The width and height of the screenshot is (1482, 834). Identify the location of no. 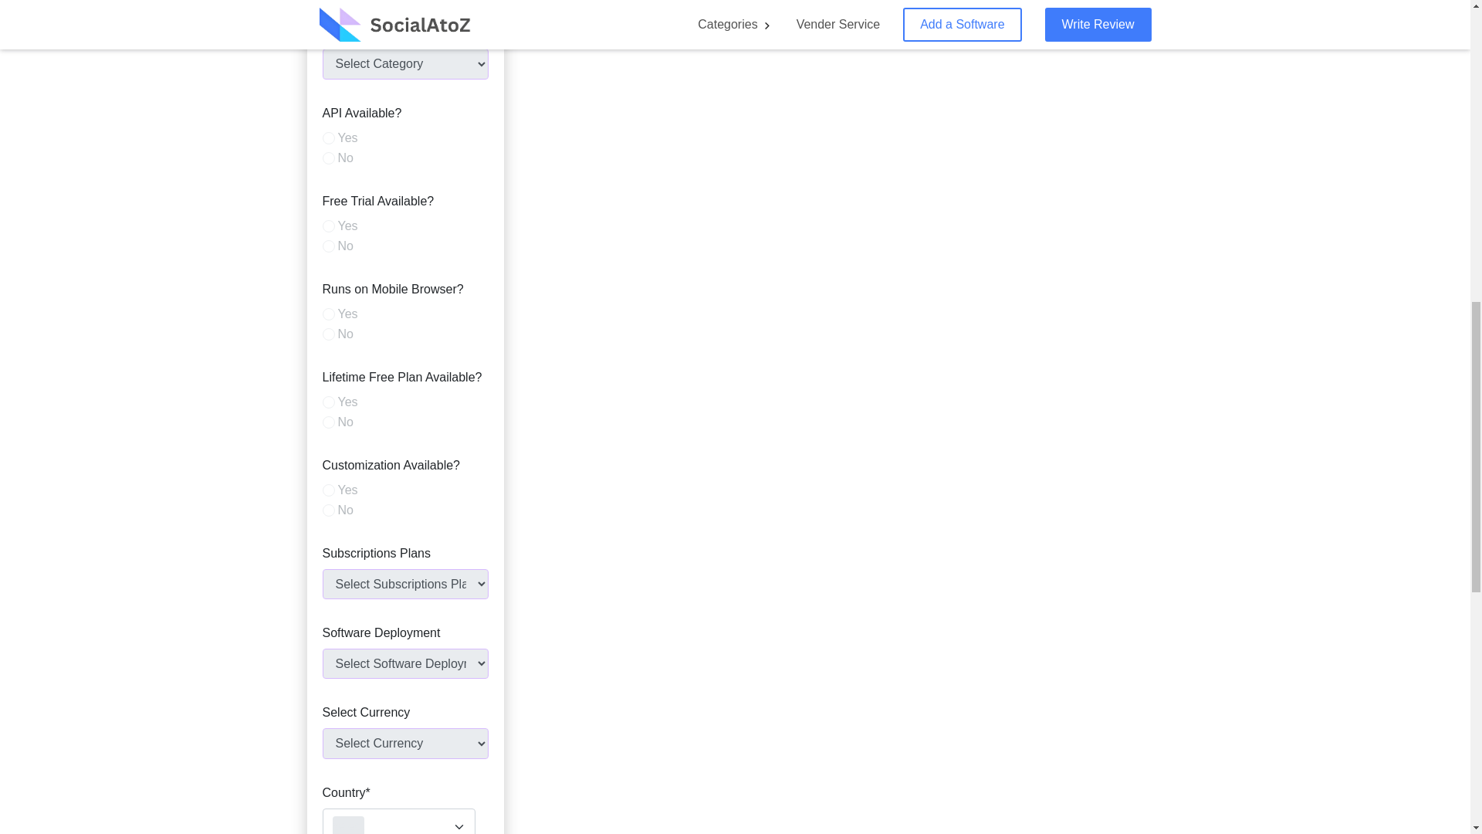
(329, 422).